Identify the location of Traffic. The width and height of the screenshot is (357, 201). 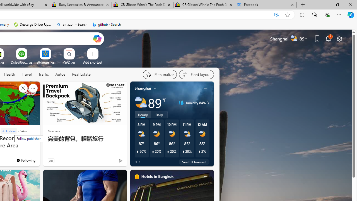
(44, 75).